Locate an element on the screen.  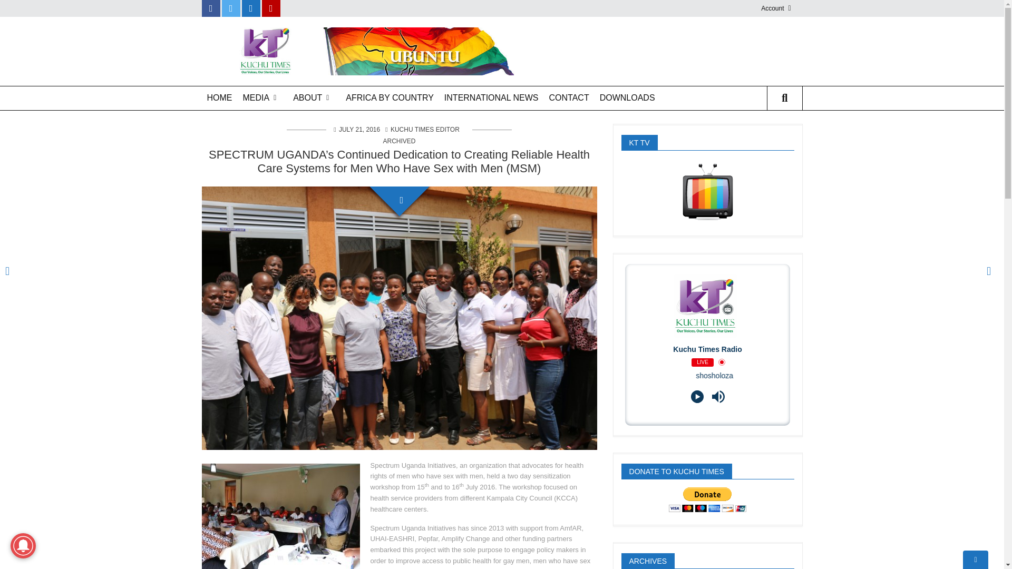
Instagram is located at coordinates (251, 8).